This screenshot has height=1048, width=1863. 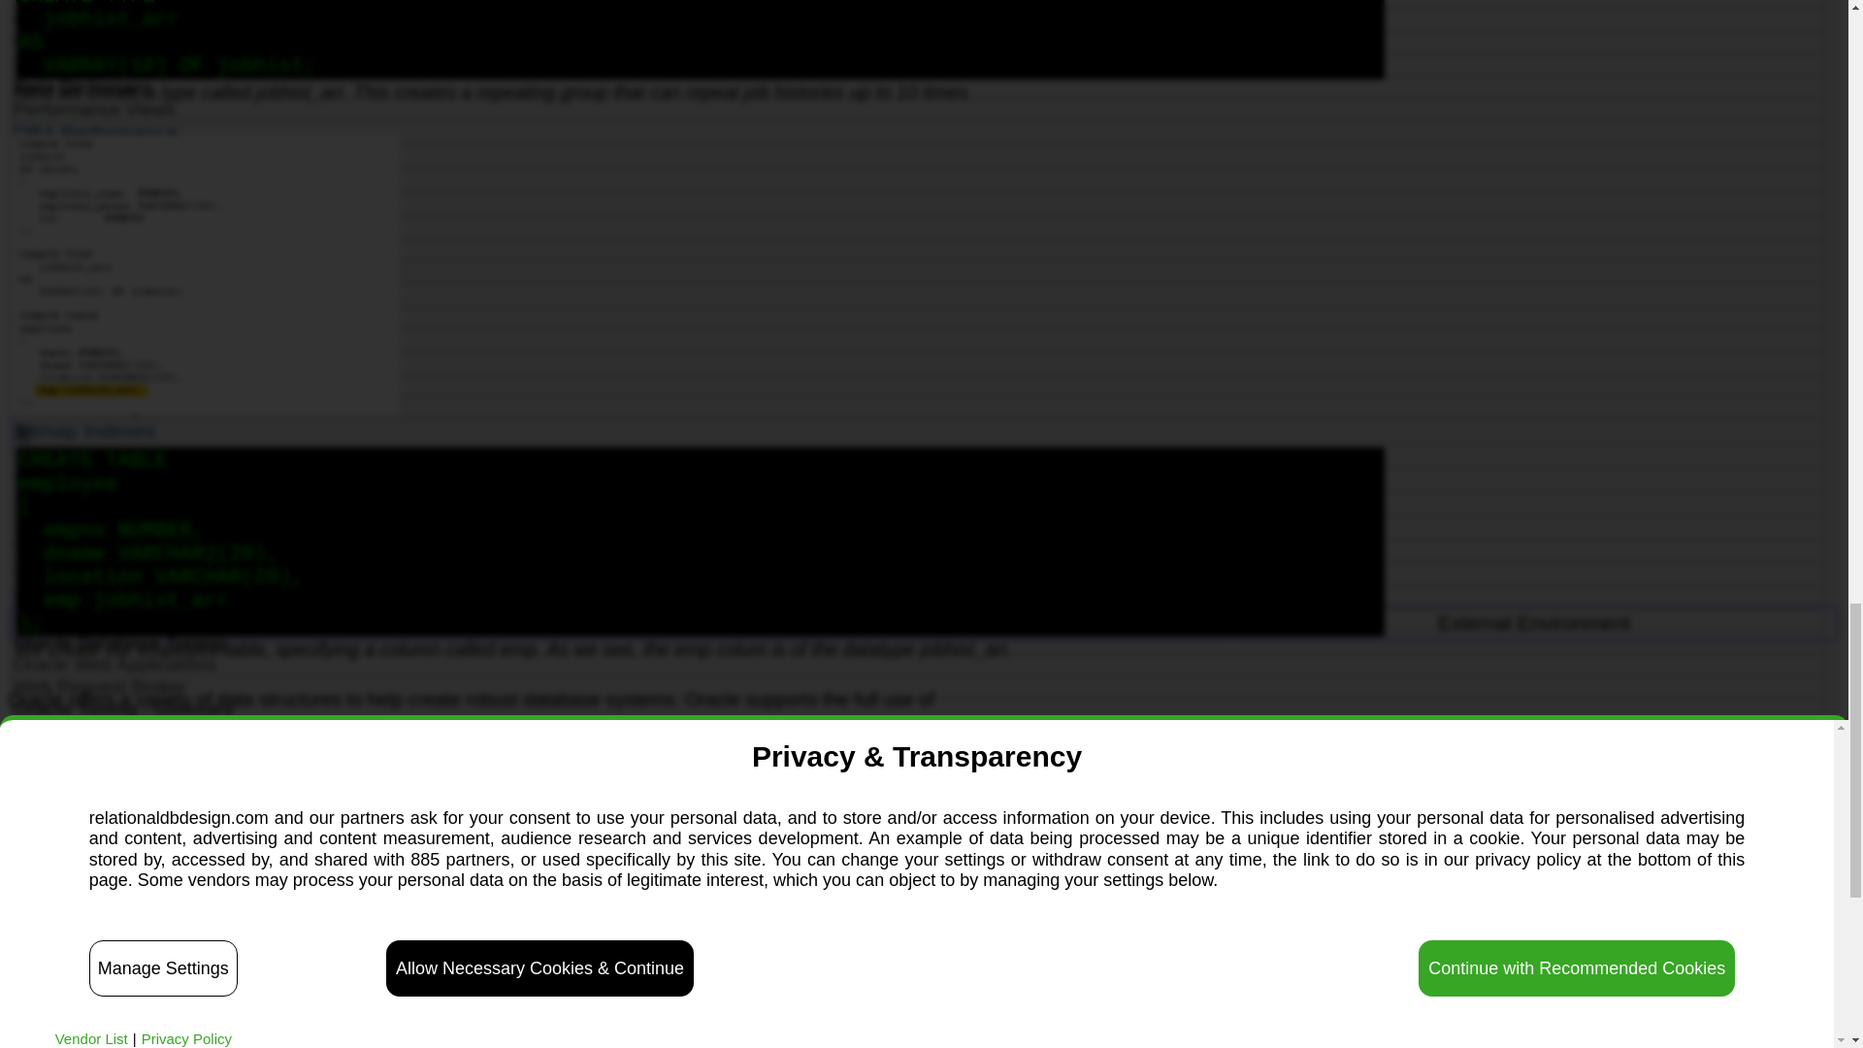 What do you see at coordinates (917, 133) in the screenshot?
I see `DBA Performance` at bounding box center [917, 133].